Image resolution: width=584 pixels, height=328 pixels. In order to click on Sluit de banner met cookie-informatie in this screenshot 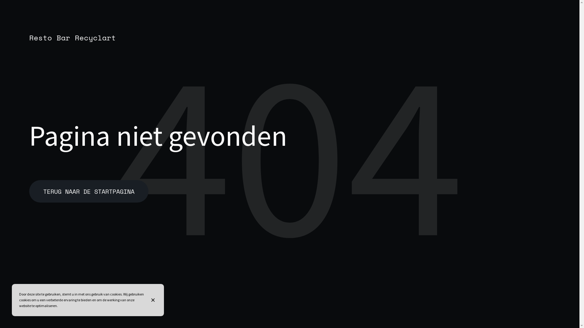, I will do `click(154, 300)`.